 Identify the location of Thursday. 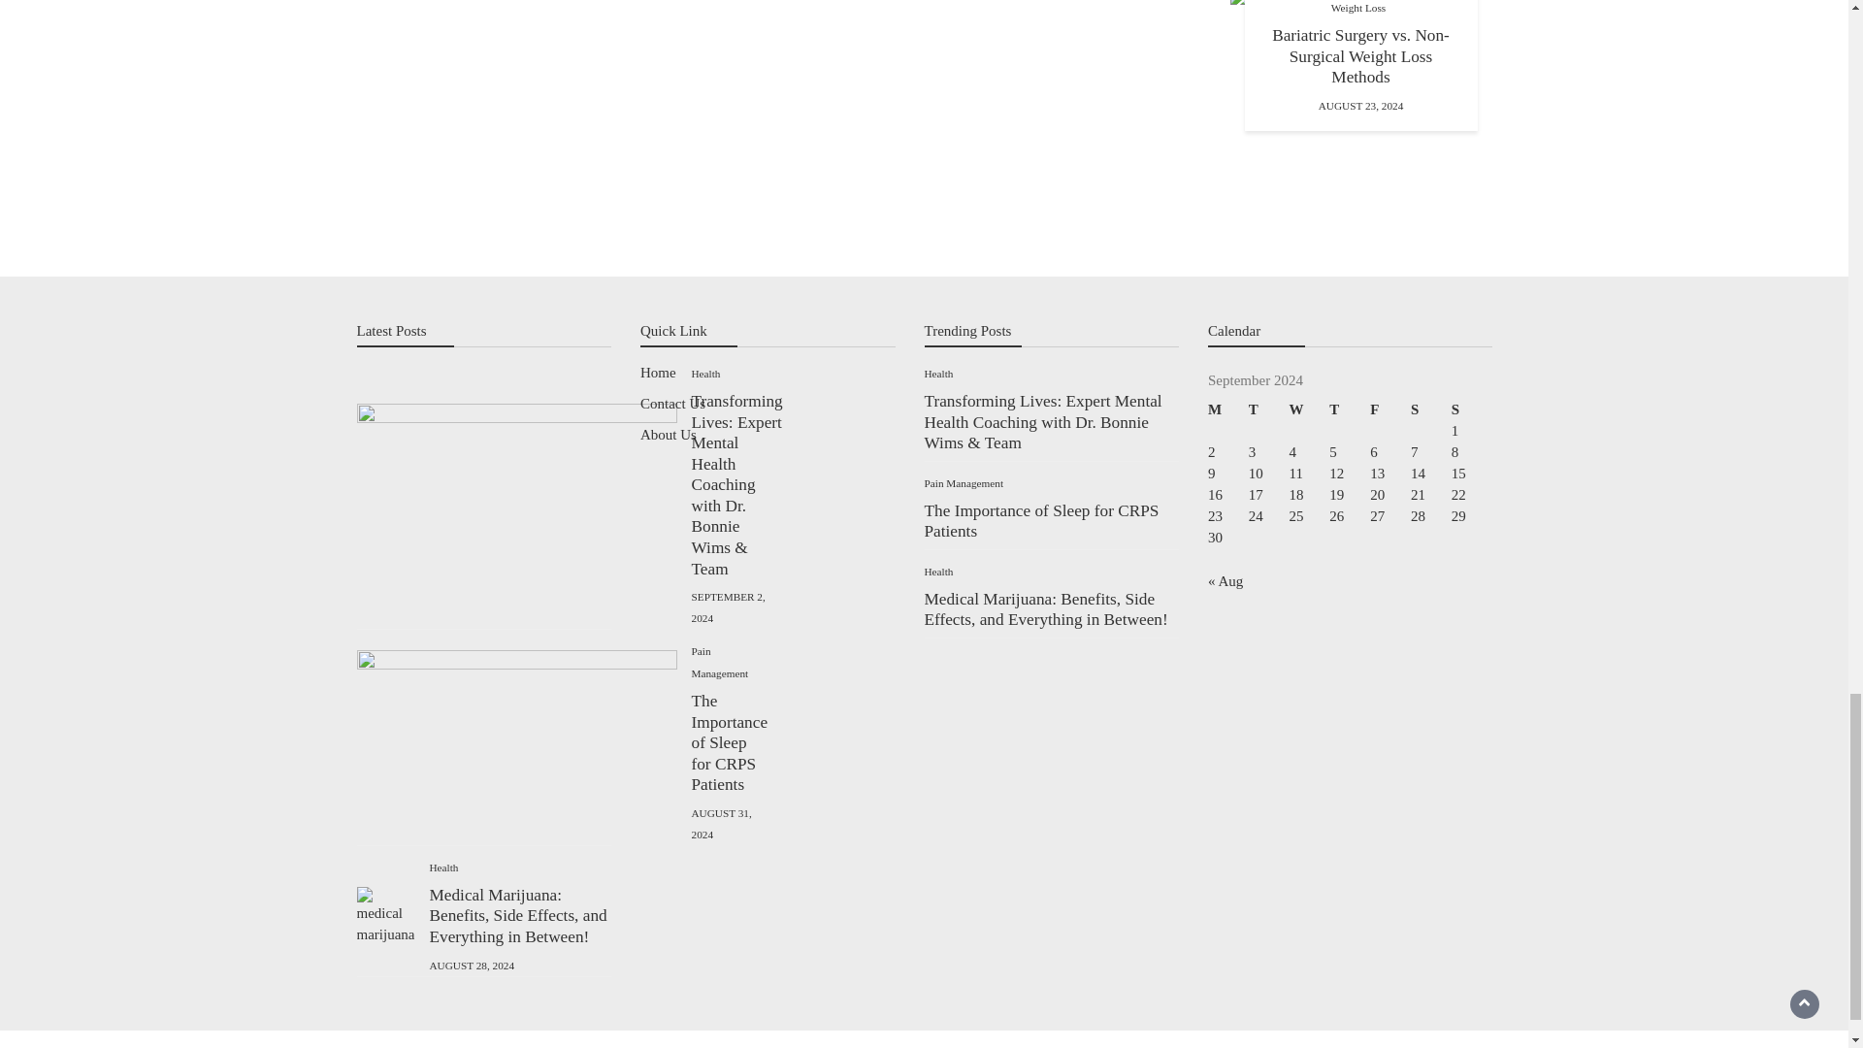
(1349, 409).